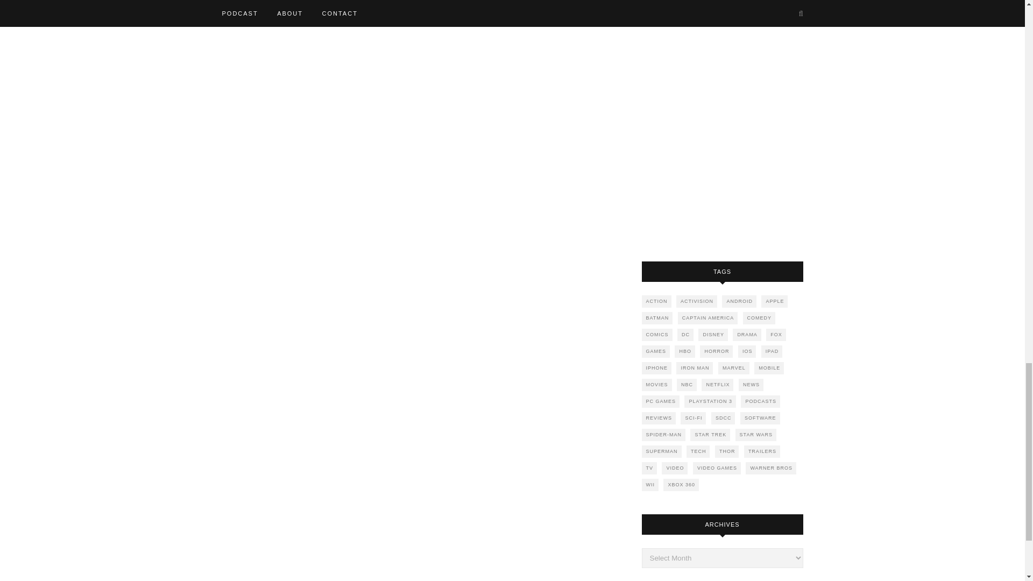 The width and height of the screenshot is (1033, 581). Describe the element at coordinates (722, 121) in the screenshot. I see `Advertisement` at that location.